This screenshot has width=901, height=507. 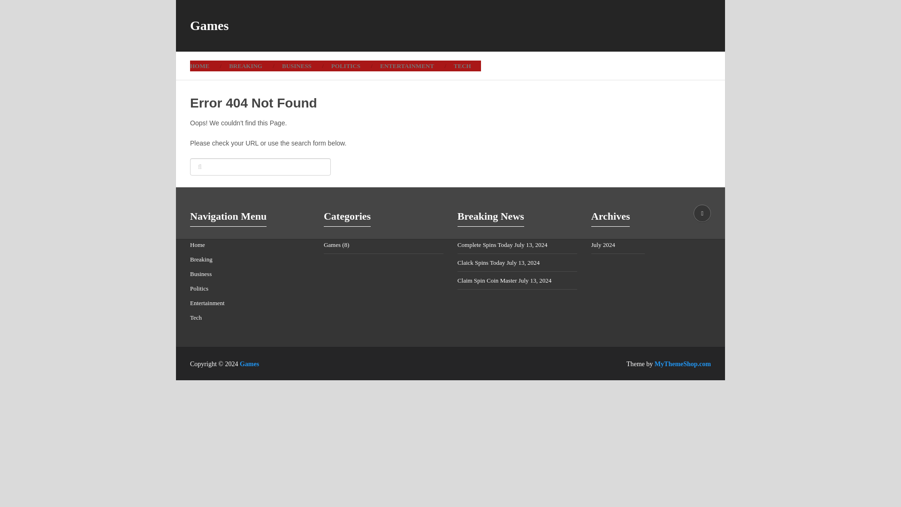 I want to click on Claim Spin Coin Master, so click(x=487, y=280).